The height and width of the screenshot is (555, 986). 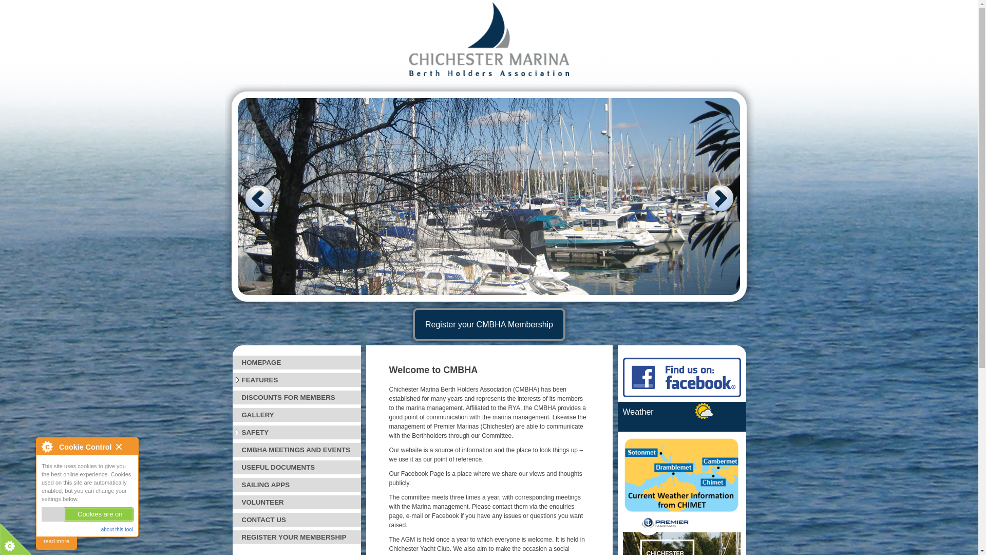 What do you see at coordinates (296, 503) in the screenshot?
I see `VOLUNTEER` at bounding box center [296, 503].